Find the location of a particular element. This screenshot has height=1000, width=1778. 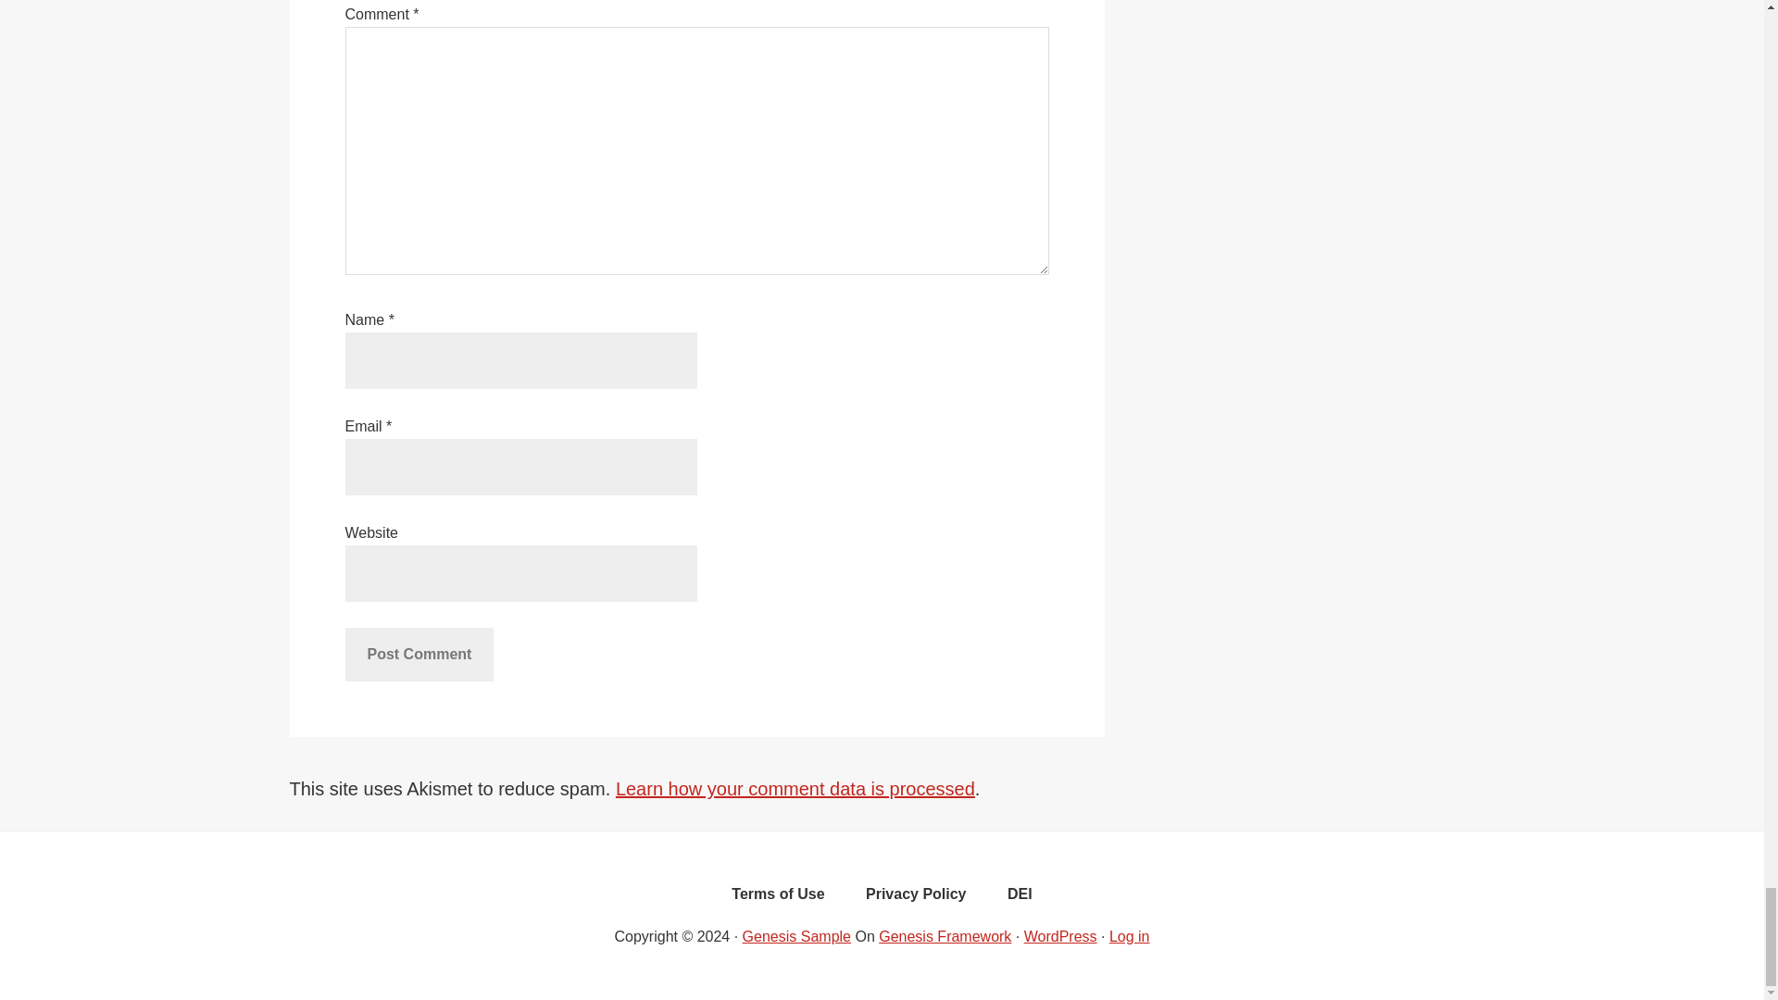

Privacy Policy is located at coordinates (916, 898).